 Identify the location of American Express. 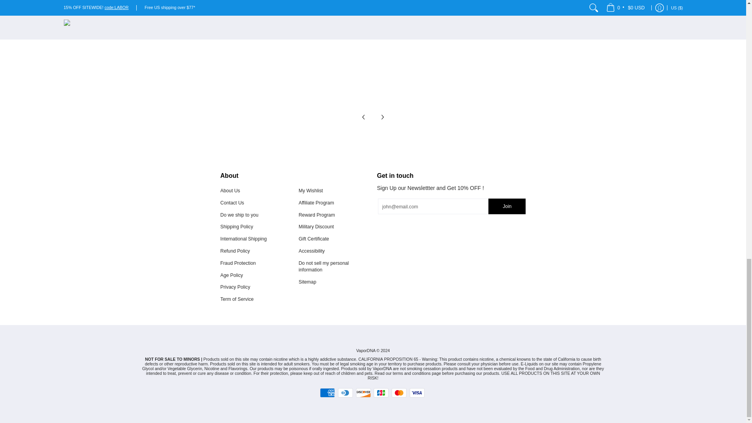
(327, 393).